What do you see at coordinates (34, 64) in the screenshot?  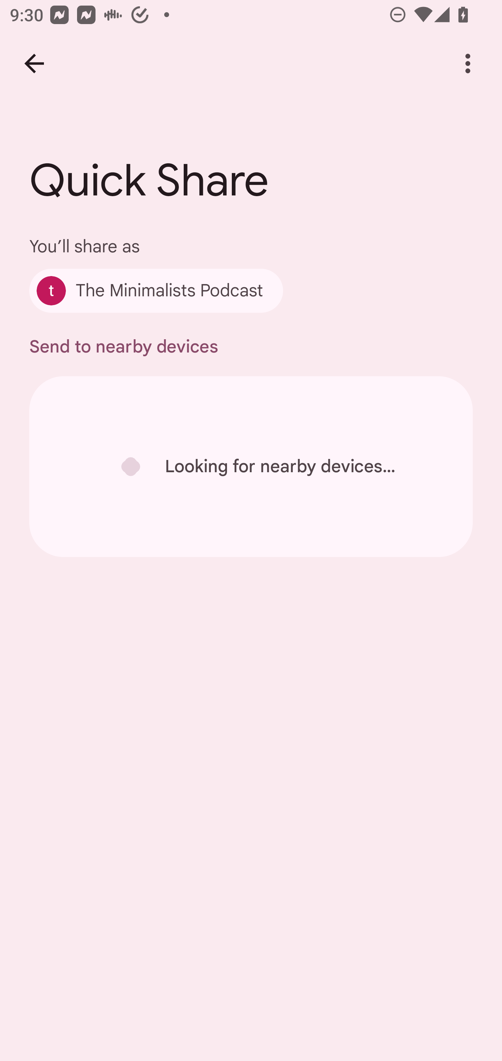 I see `Back` at bounding box center [34, 64].